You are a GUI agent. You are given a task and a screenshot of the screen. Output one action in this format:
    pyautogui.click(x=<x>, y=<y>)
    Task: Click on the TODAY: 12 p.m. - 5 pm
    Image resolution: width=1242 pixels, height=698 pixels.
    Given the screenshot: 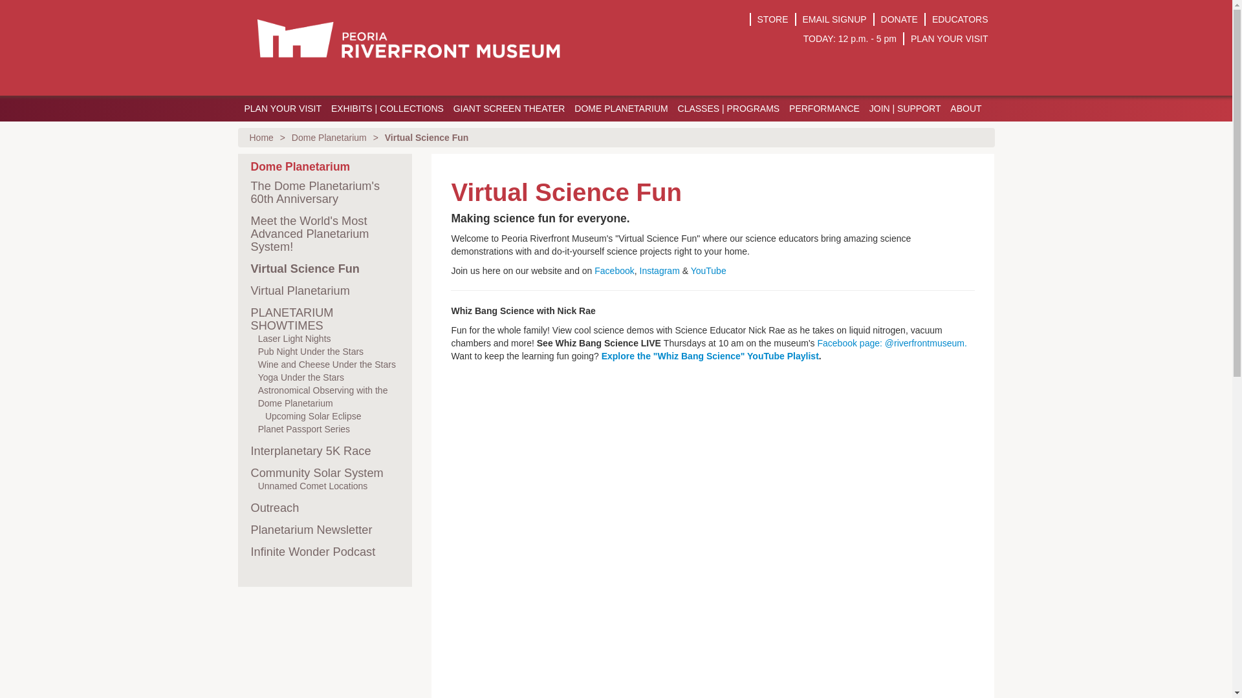 What is the action you would take?
    pyautogui.click(x=850, y=39)
    